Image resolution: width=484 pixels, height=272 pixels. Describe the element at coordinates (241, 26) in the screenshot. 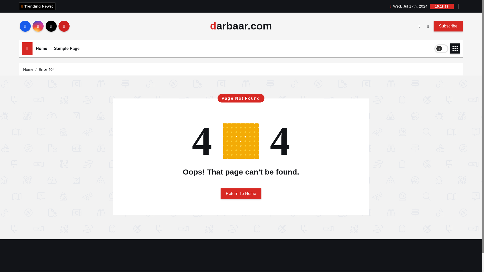

I see `darbaar.com` at that location.